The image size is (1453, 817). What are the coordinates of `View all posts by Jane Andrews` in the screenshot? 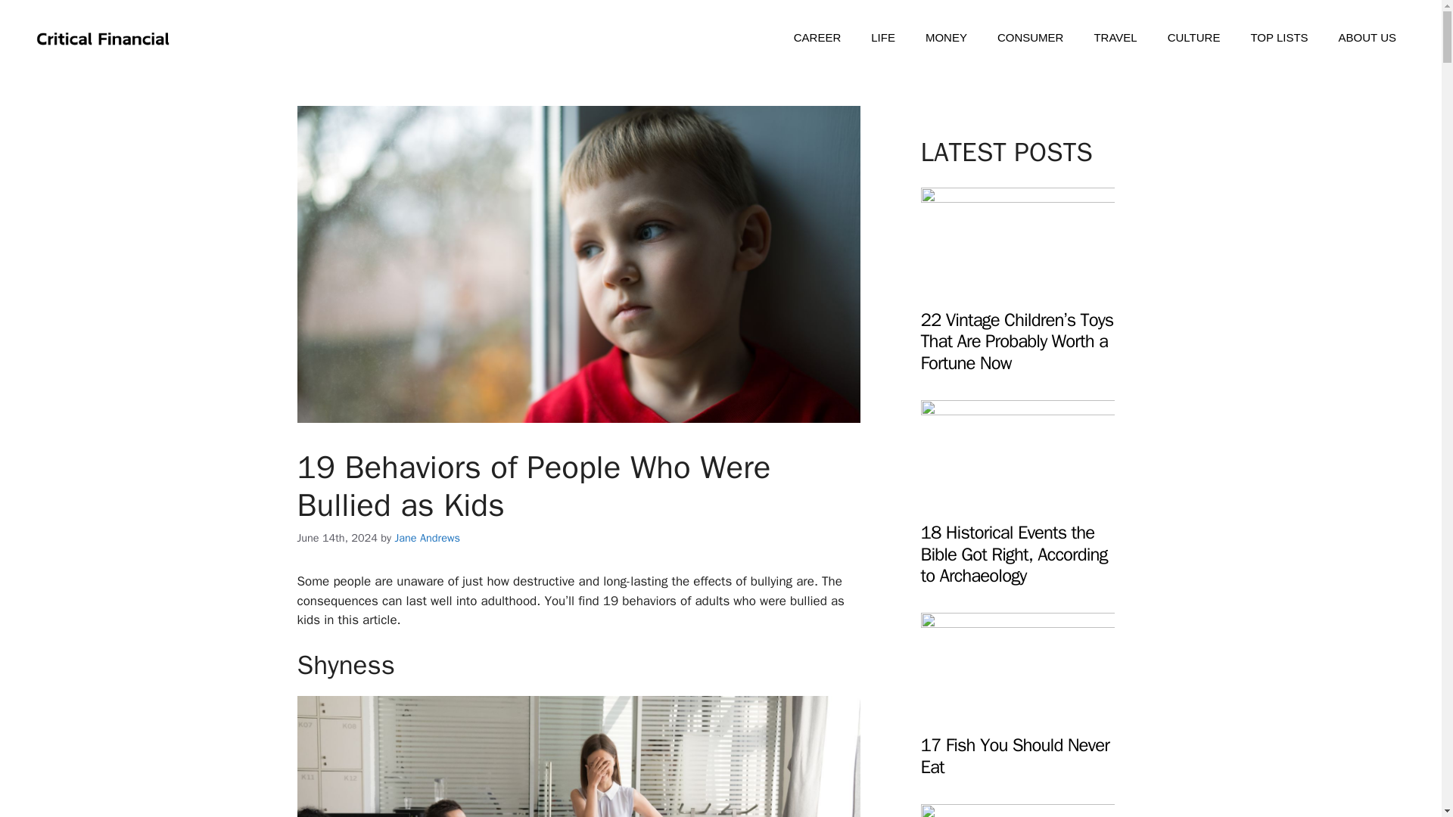 It's located at (427, 538).